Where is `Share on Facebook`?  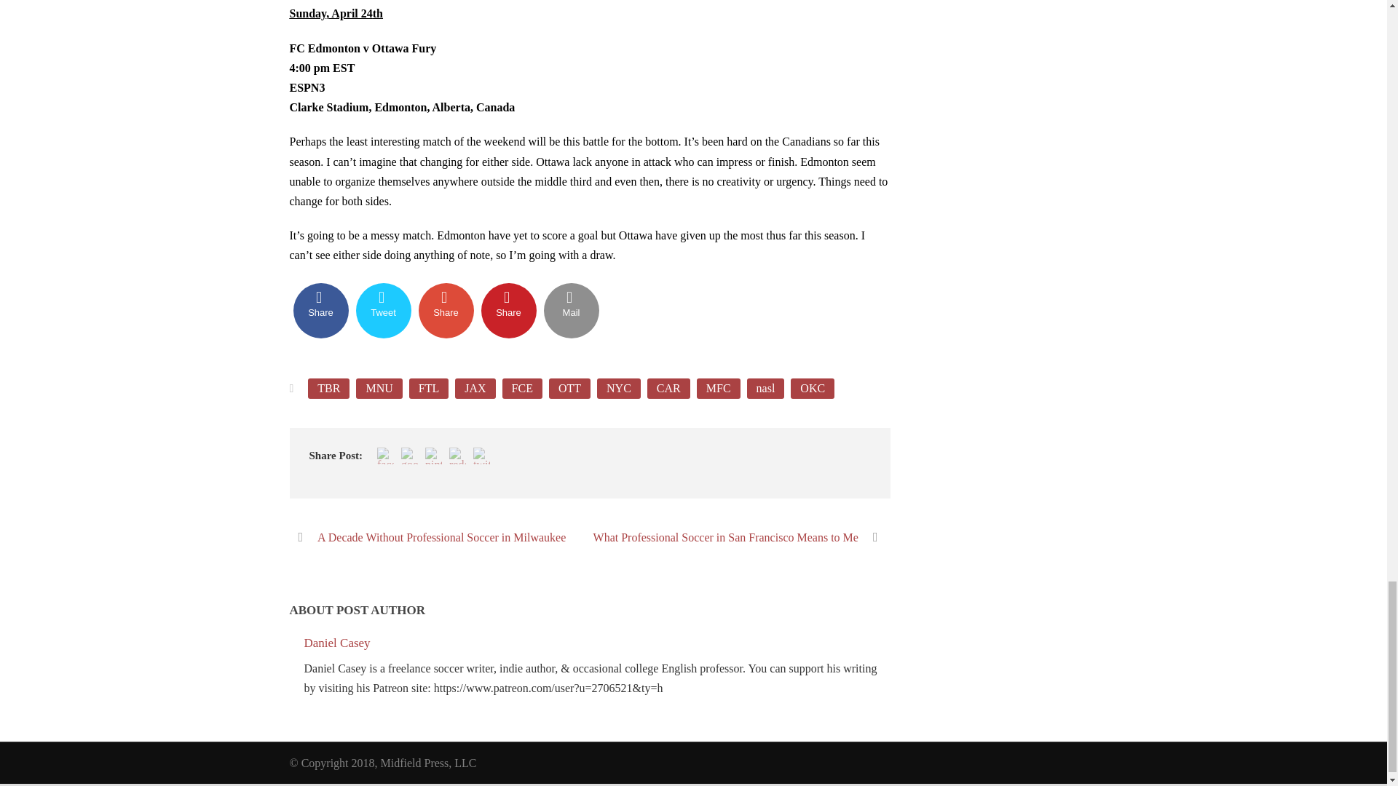
Share on Facebook is located at coordinates (320, 310).